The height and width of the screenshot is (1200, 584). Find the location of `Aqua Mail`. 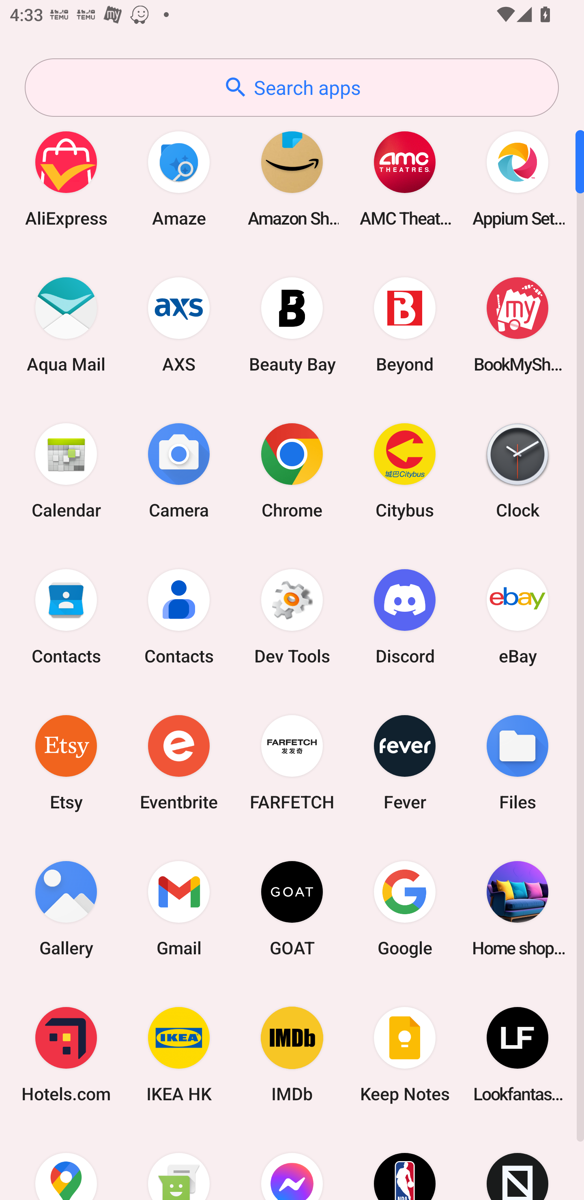

Aqua Mail is located at coordinates (66, 324).